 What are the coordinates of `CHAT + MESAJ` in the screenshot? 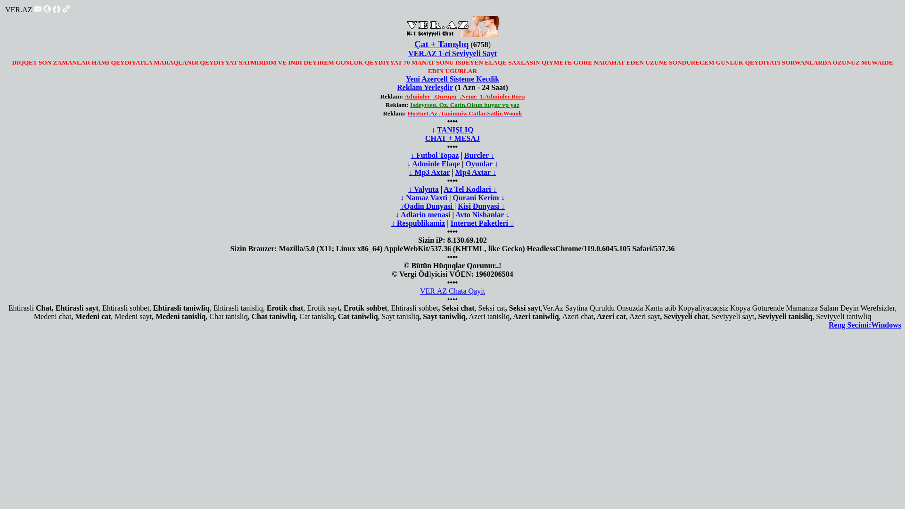 It's located at (452, 139).